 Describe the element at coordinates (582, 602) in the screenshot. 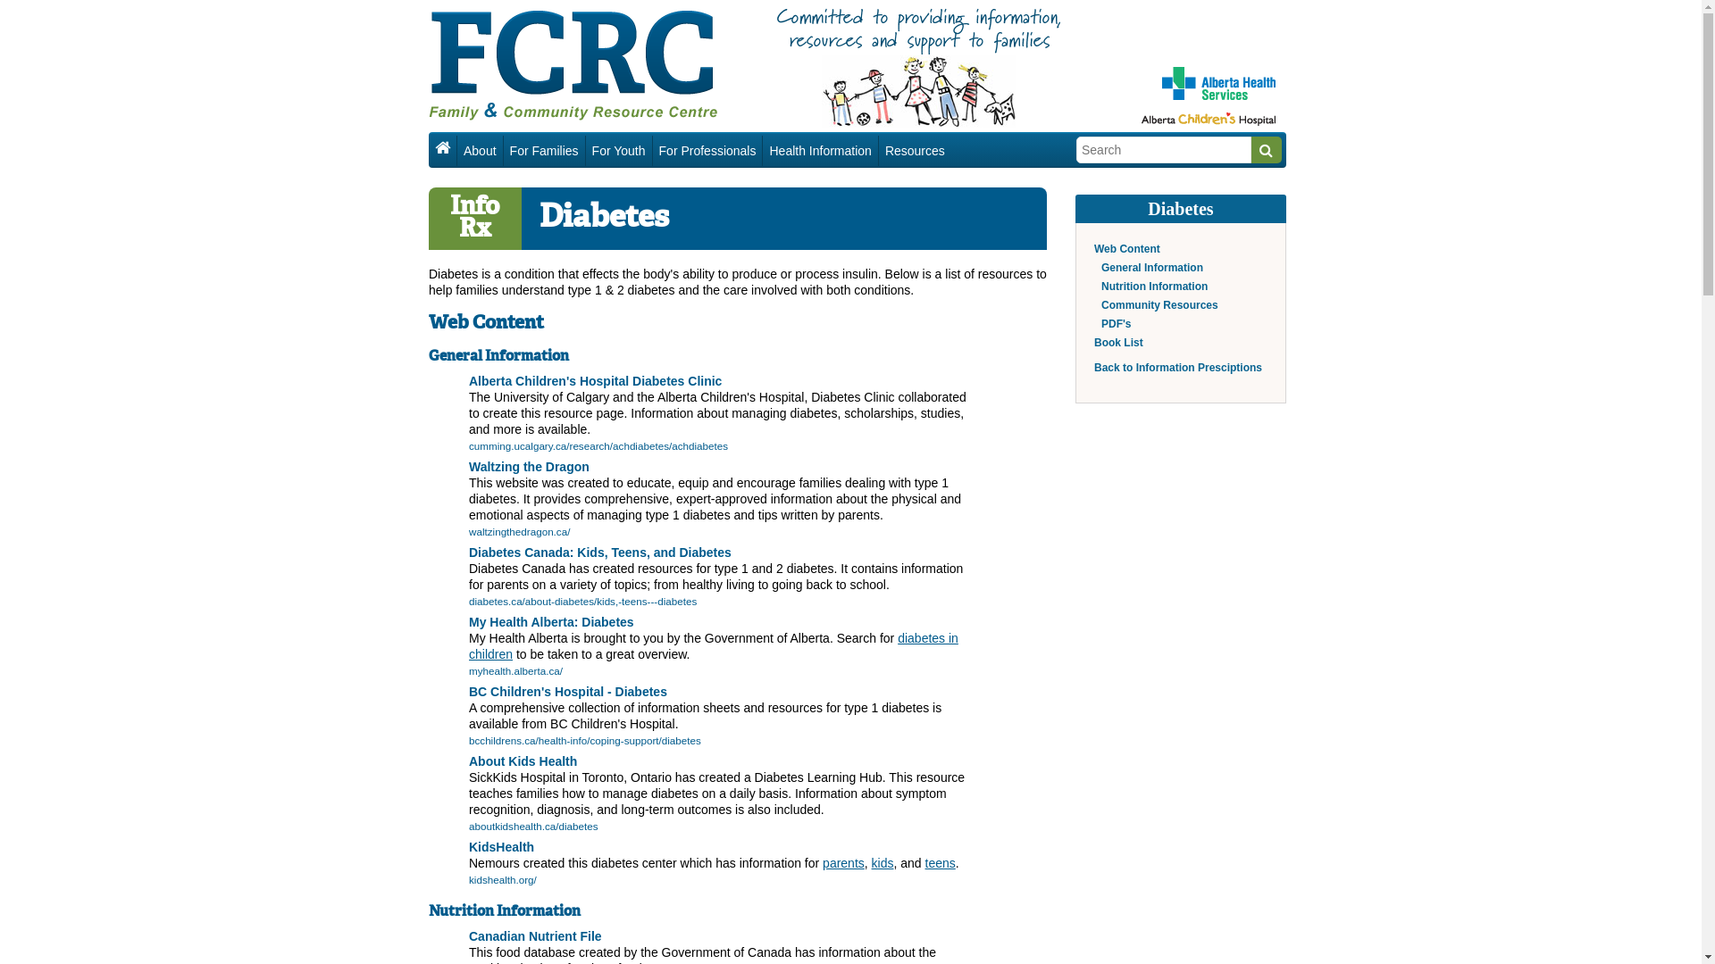

I see `diabetes.ca/about-diabetes/kids,-teens---diabetes` at that location.